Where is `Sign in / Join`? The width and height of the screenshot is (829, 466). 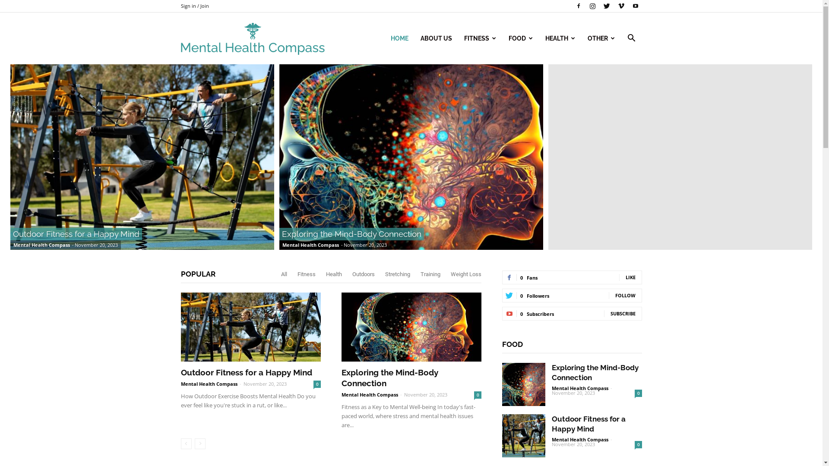
Sign in / Join is located at coordinates (194, 6).